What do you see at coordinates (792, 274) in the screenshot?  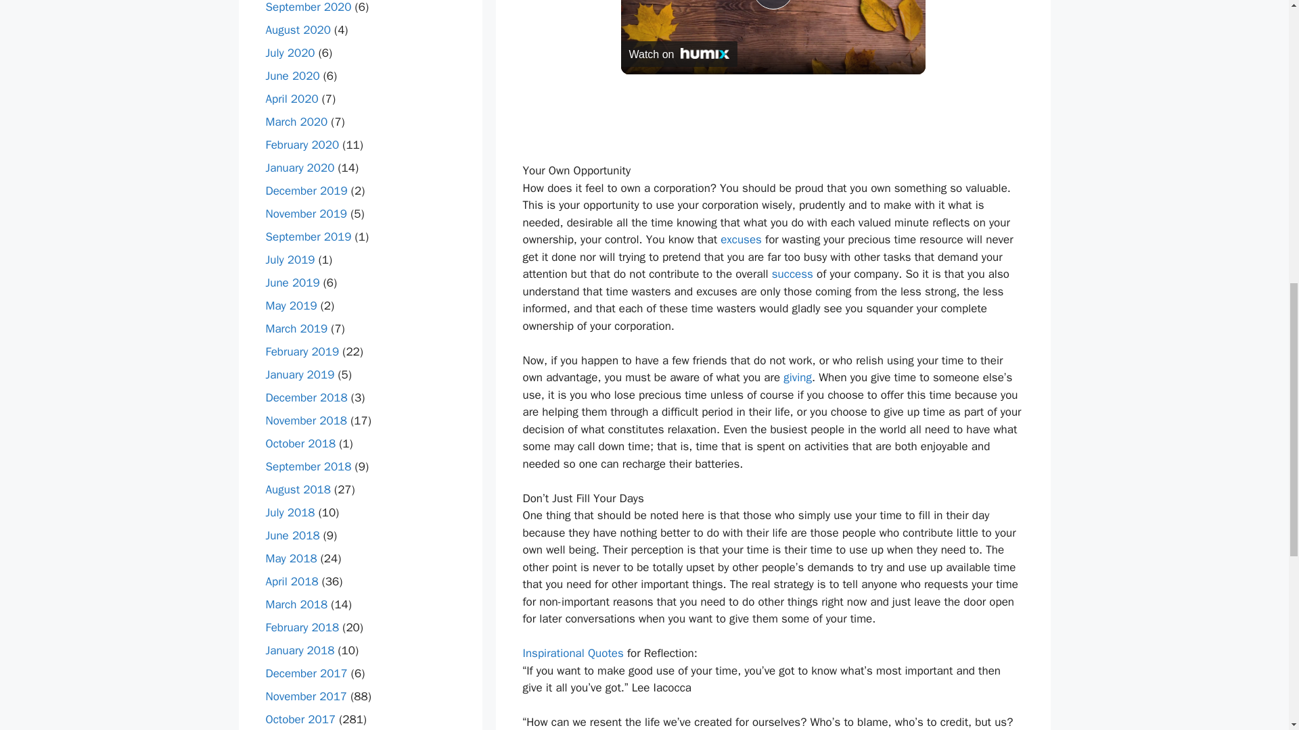 I see `success` at bounding box center [792, 274].